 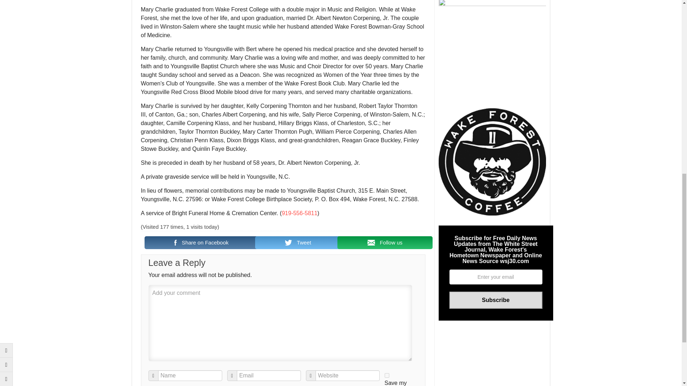 What do you see at coordinates (496, 300) in the screenshot?
I see `Subscribe` at bounding box center [496, 300].